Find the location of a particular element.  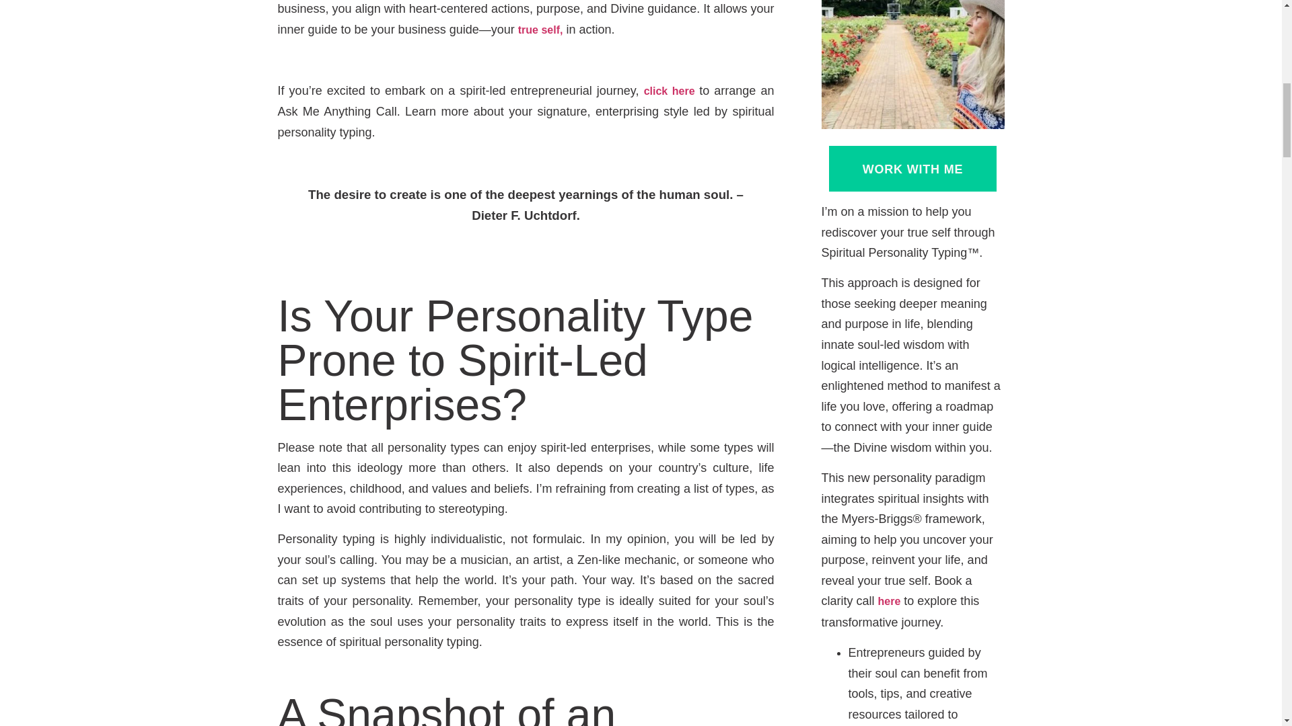

WORK WITH ME is located at coordinates (913, 169).